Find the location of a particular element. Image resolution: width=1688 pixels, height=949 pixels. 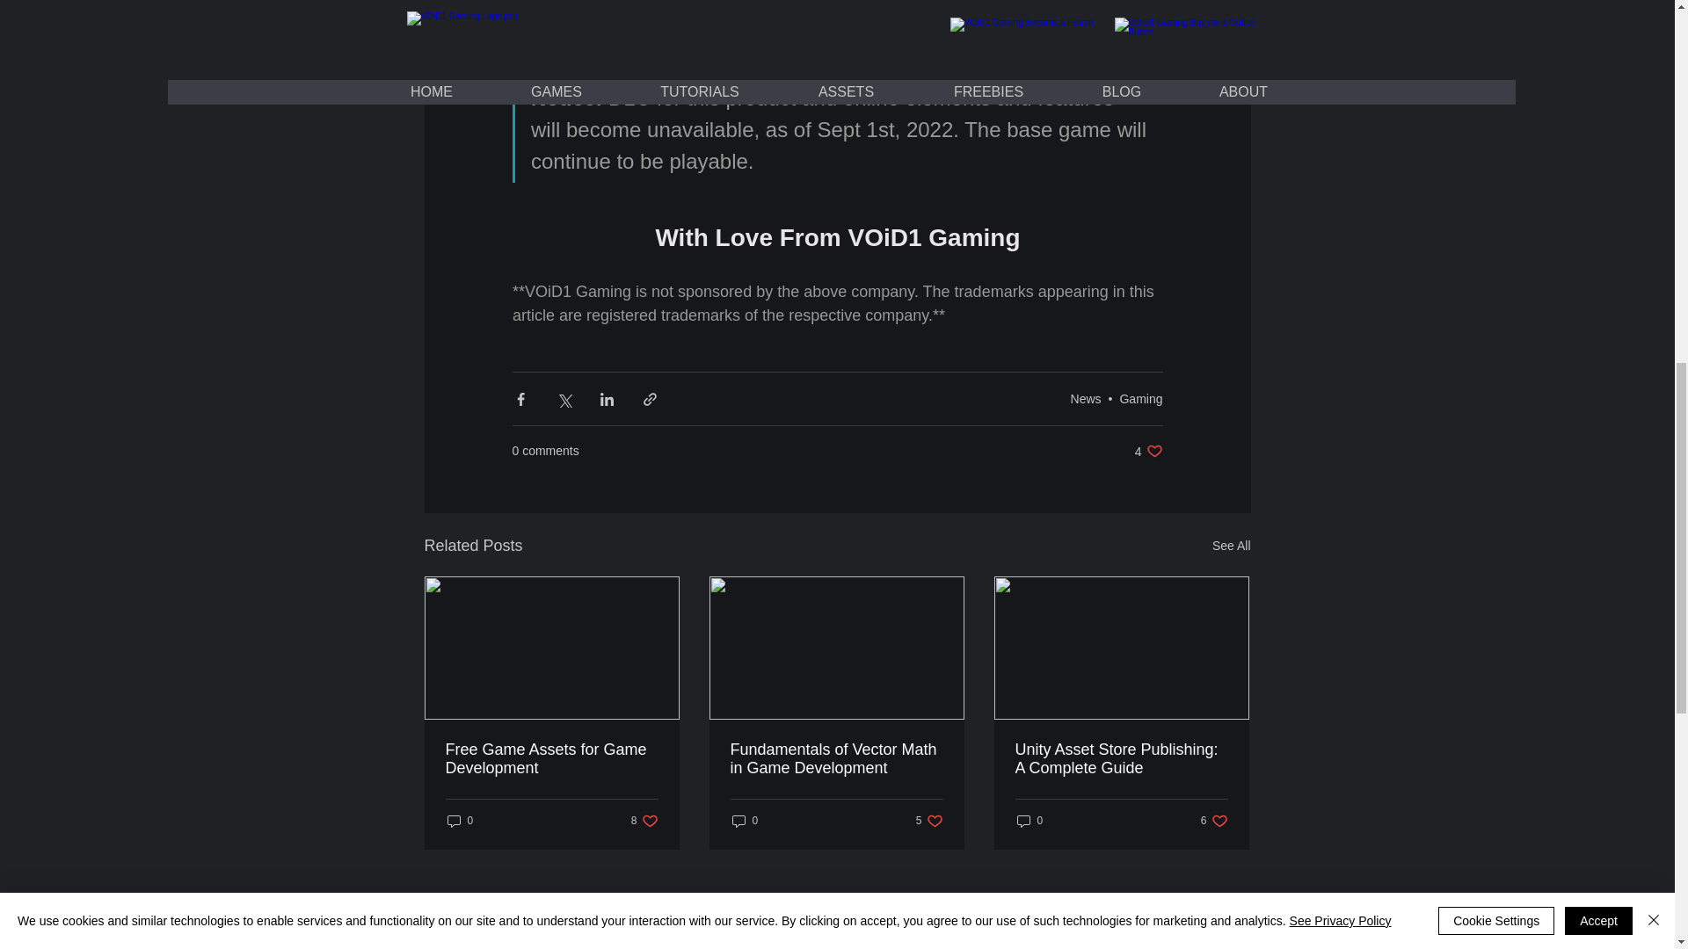

Fundamentals of Vector Math in Game Development is located at coordinates (1029, 821).